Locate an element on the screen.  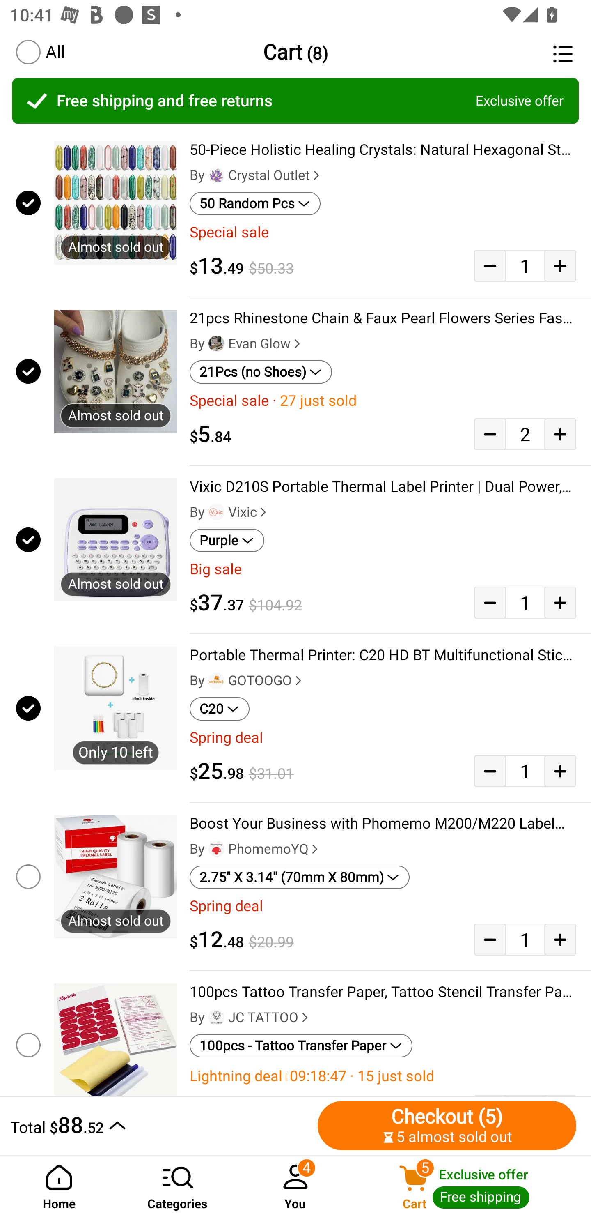
Decrease quantity button is located at coordinates (490, 602).